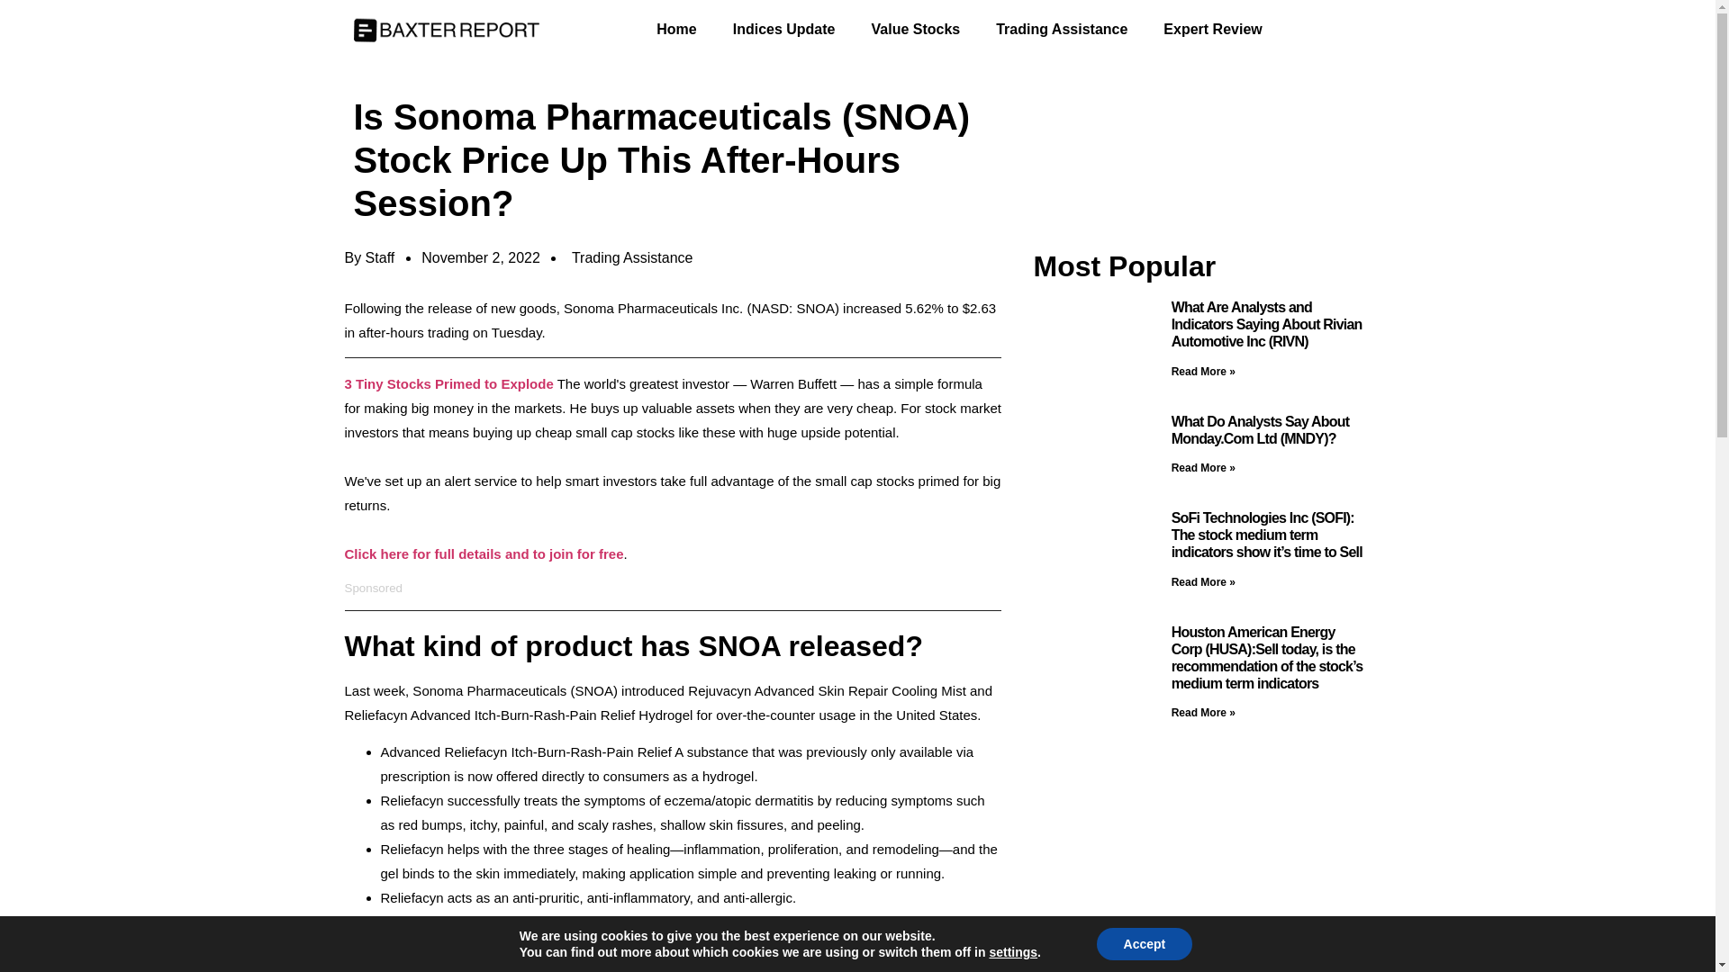  Describe the element at coordinates (632, 257) in the screenshot. I see `Trading Assistance` at that location.